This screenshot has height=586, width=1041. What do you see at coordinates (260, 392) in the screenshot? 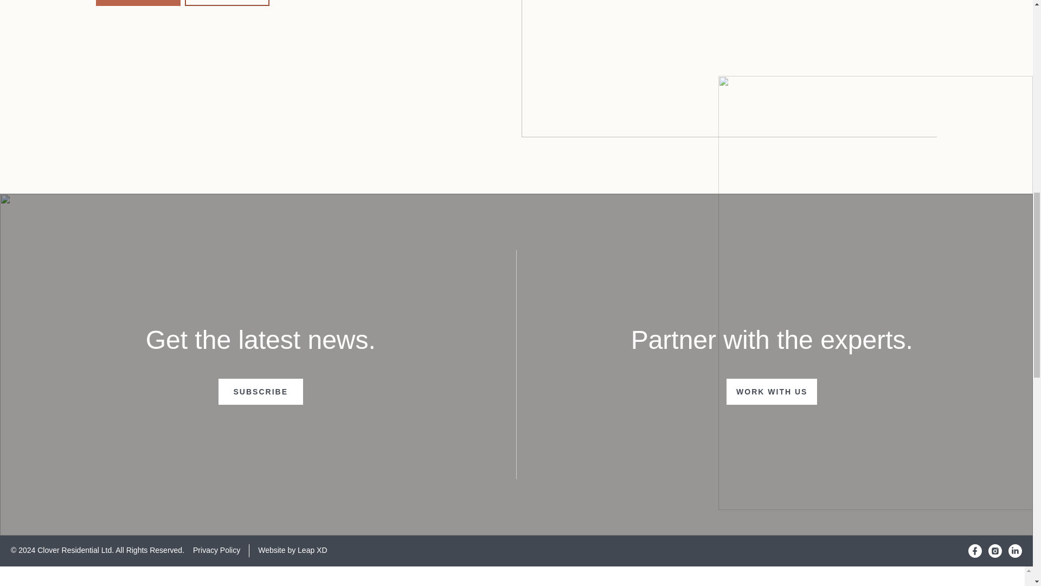
I see `SUBSCRIBE` at bounding box center [260, 392].